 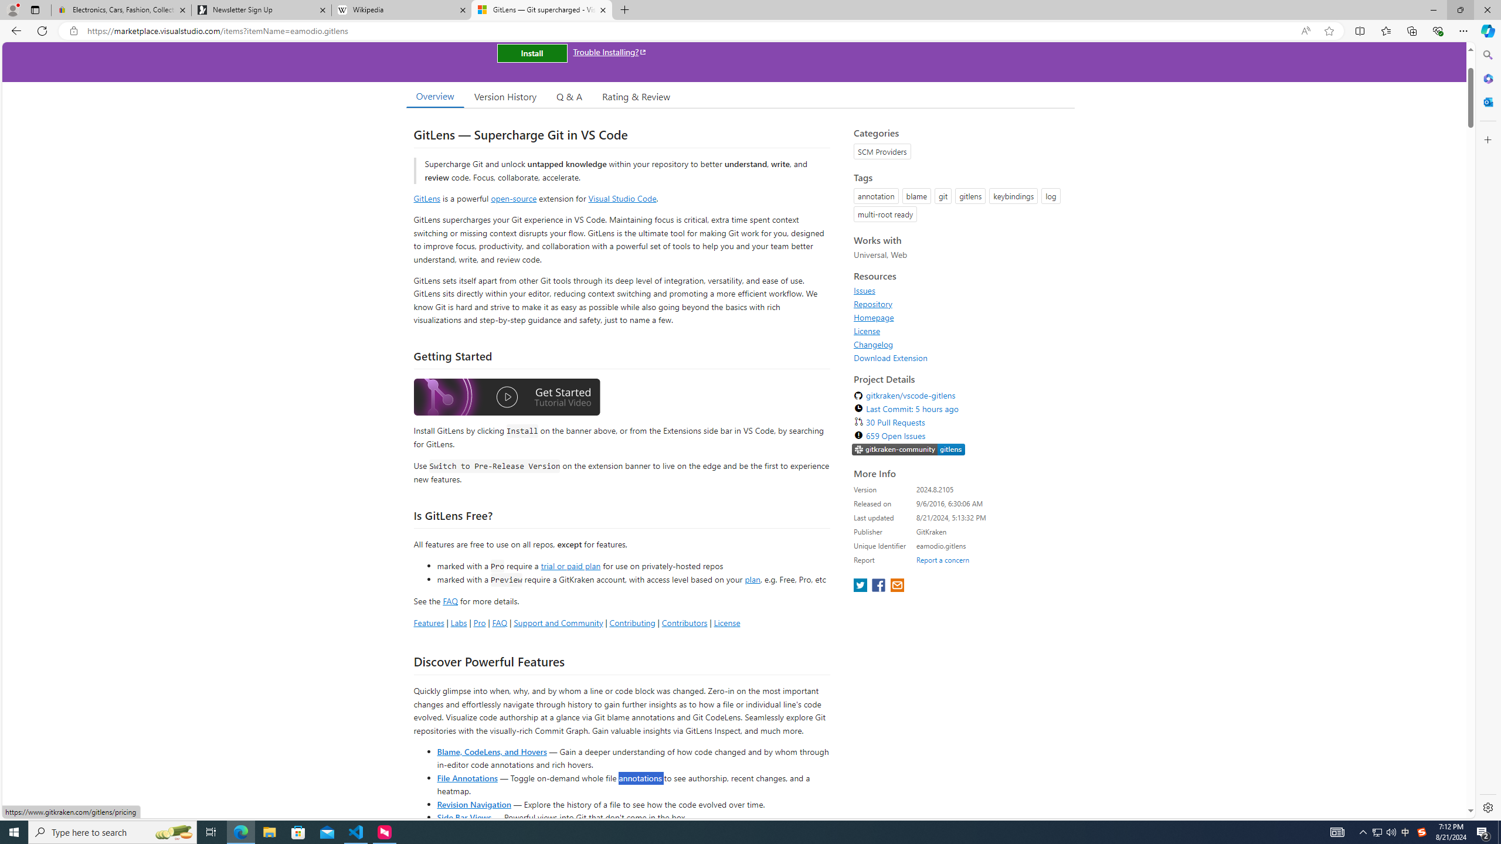 What do you see at coordinates (891, 358) in the screenshot?
I see `Download Extension` at bounding box center [891, 358].